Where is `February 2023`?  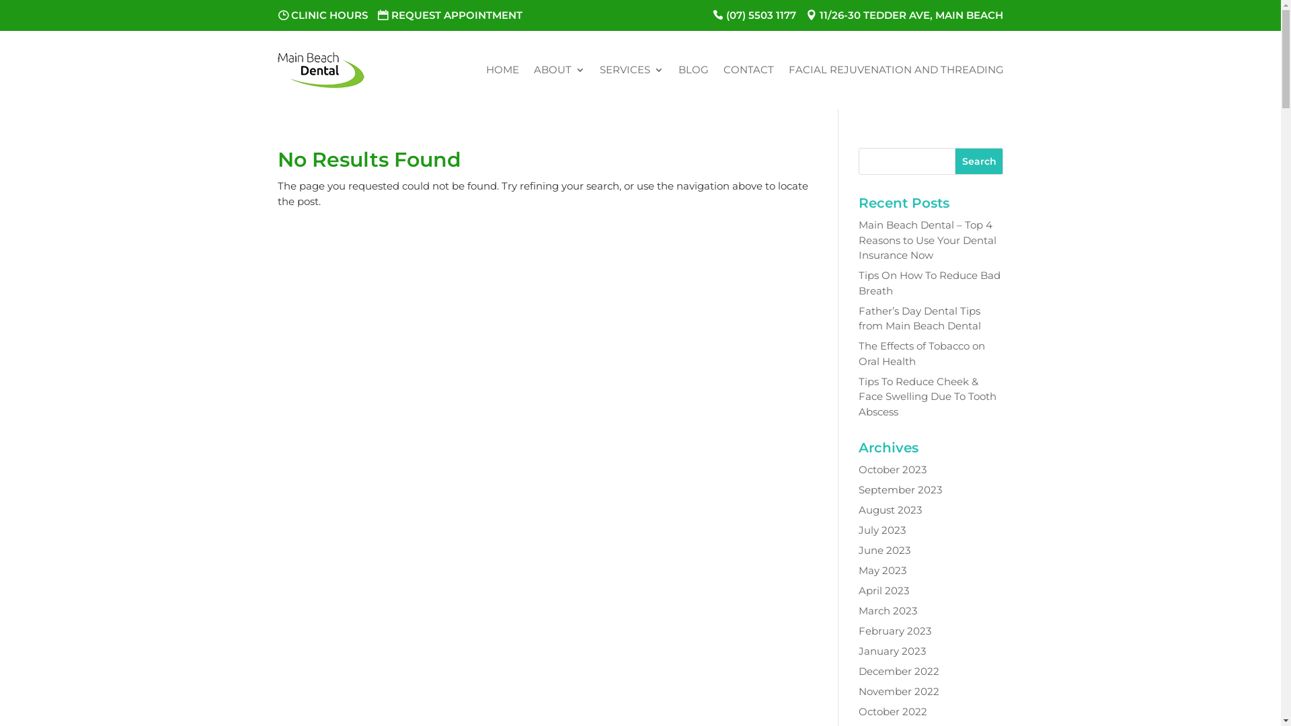
February 2023 is located at coordinates (895, 631).